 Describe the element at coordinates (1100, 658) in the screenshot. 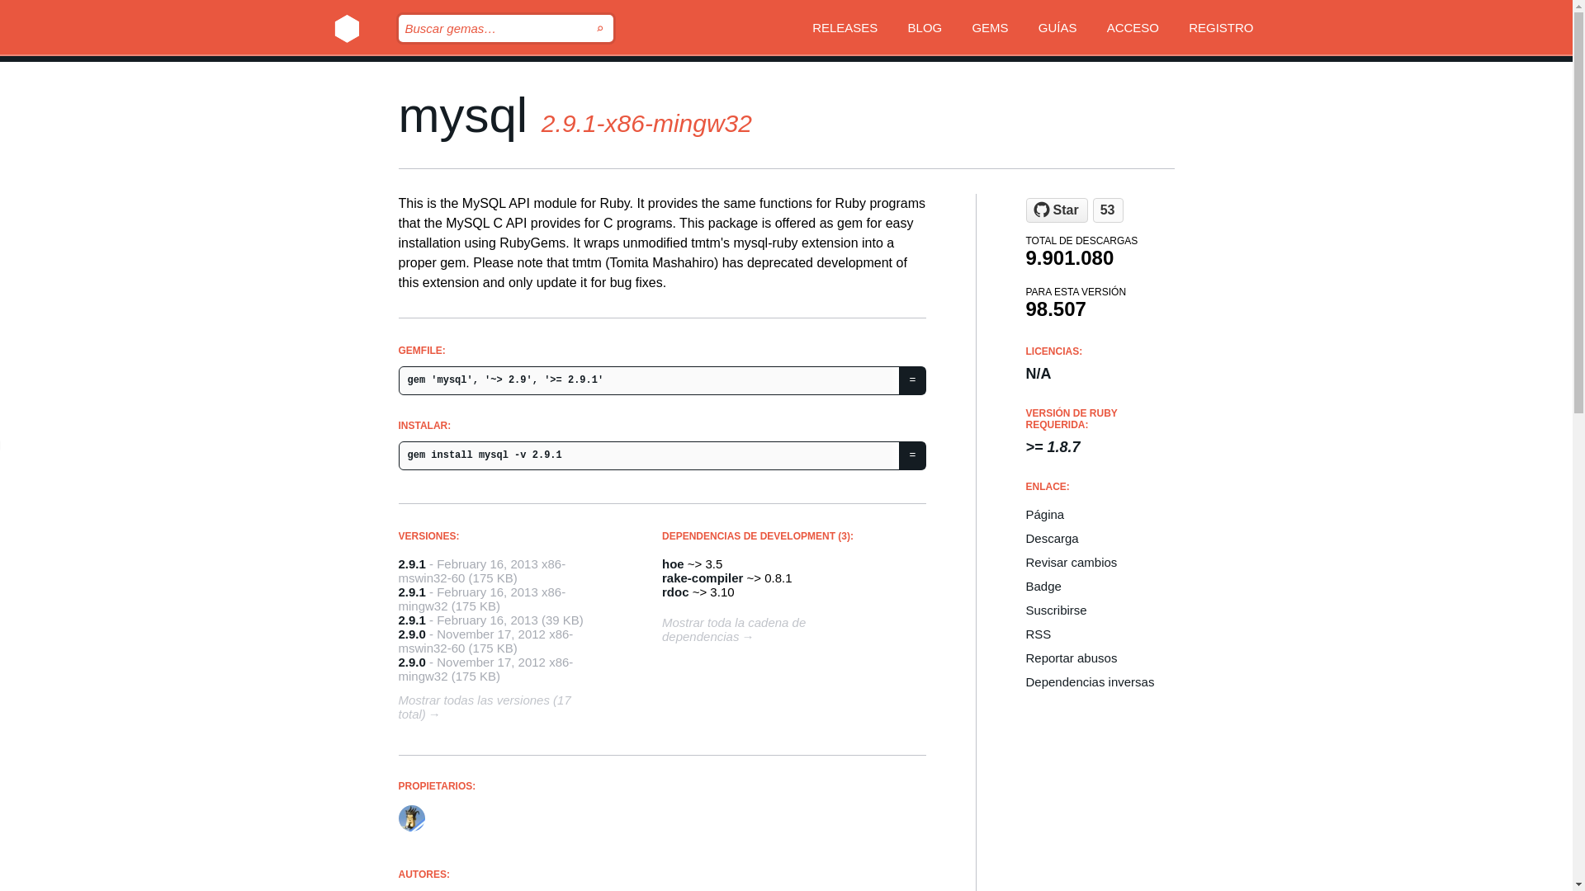

I see `Reportar abusos` at that location.